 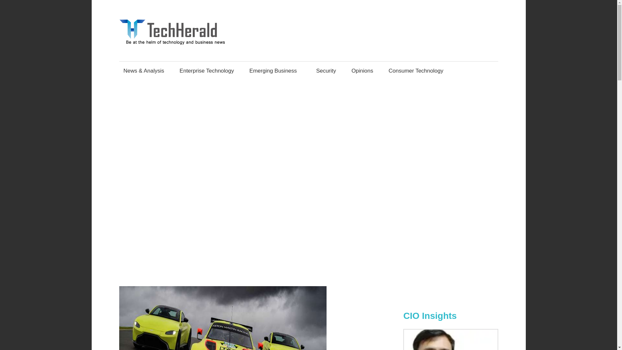 I want to click on Consumer Technology, so click(x=416, y=70).